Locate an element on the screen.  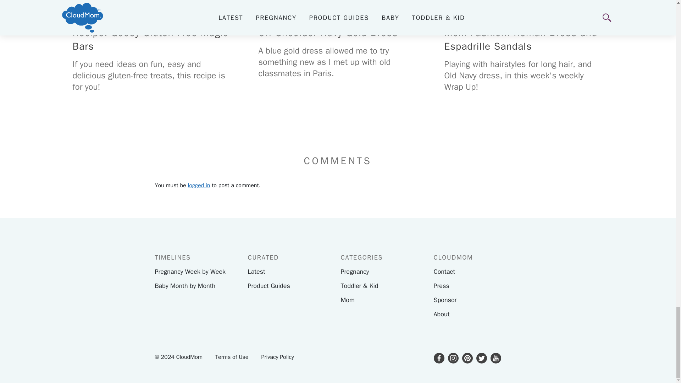
instagram is located at coordinates (453, 358).